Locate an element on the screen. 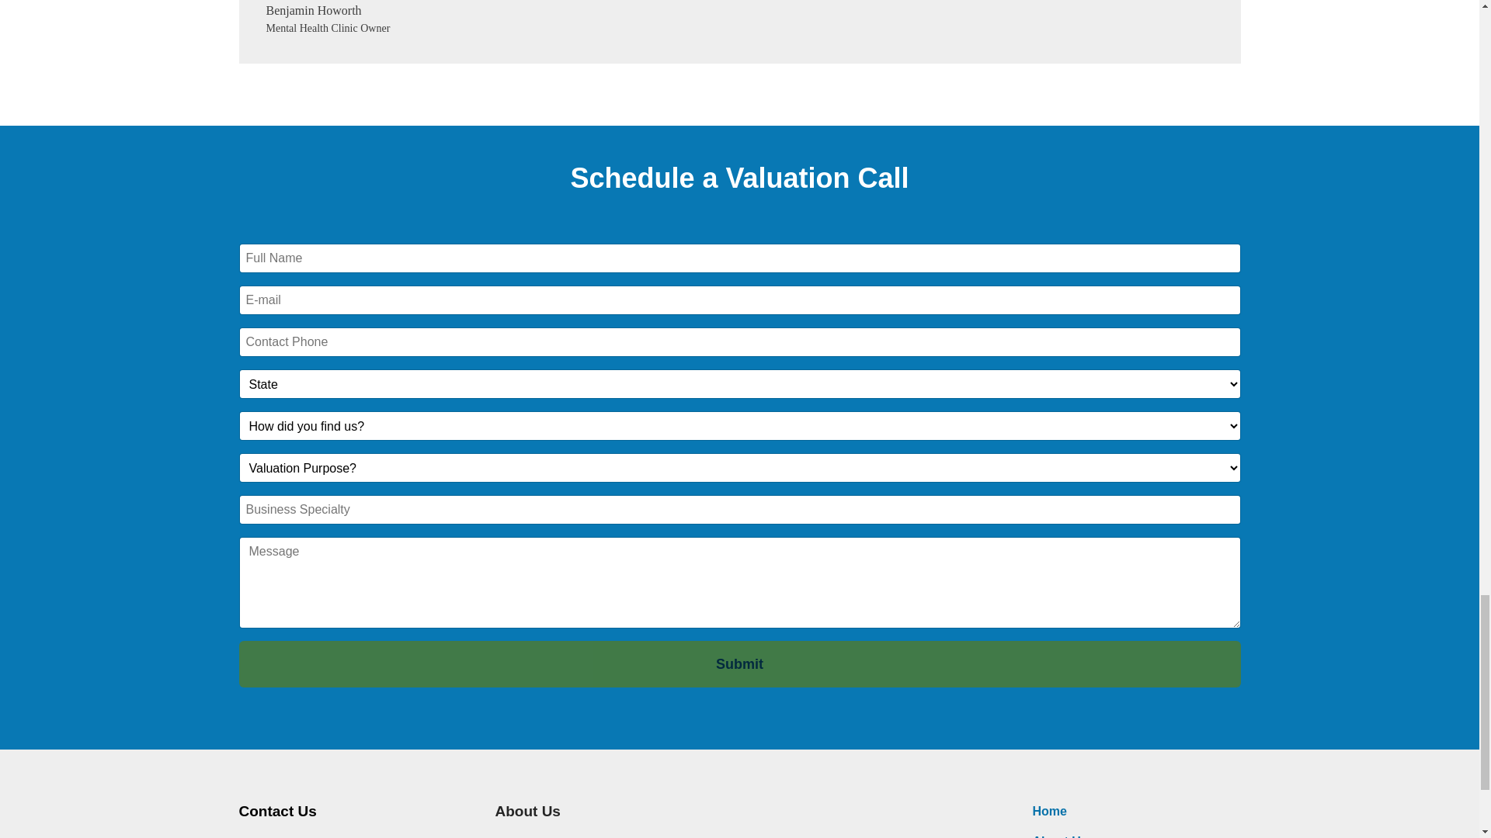  Contact Us is located at coordinates (277, 811).